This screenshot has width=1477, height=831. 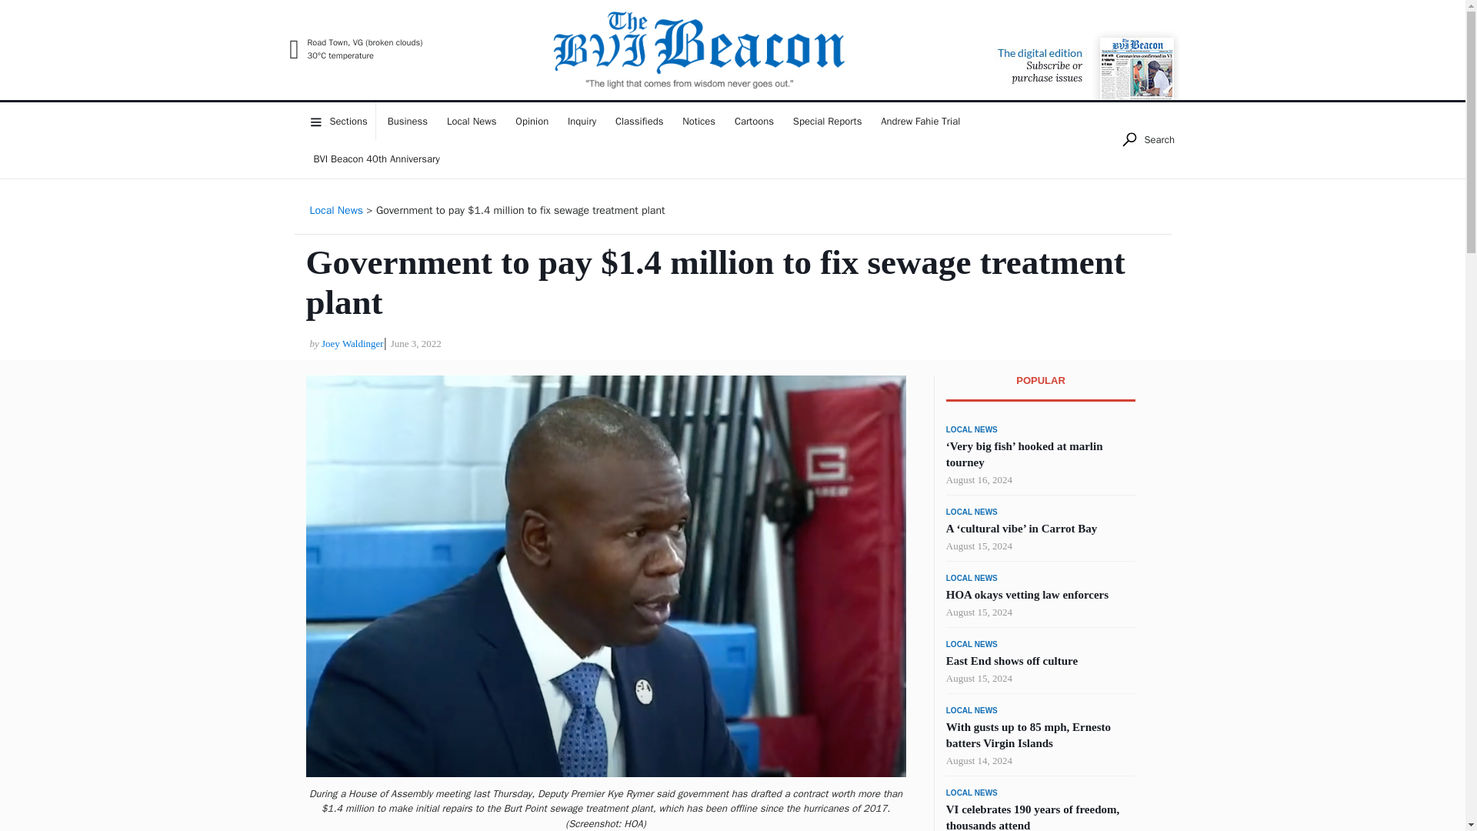 I want to click on Local News, so click(x=335, y=209).